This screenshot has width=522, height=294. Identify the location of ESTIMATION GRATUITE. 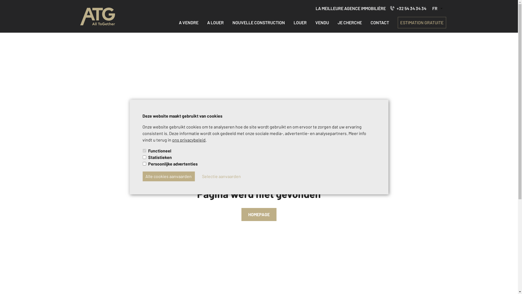
(422, 23).